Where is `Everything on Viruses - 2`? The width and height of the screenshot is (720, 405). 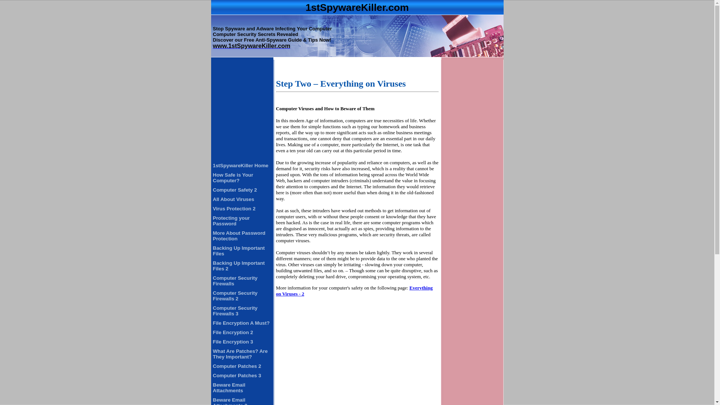 Everything on Viruses - 2 is located at coordinates (354, 291).